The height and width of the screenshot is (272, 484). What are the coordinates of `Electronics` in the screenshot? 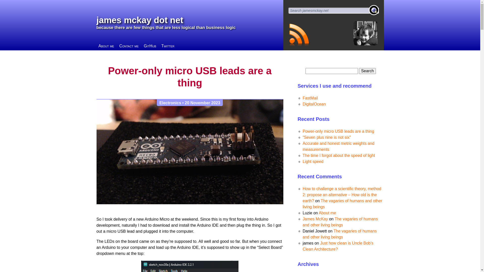 It's located at (170, 103).